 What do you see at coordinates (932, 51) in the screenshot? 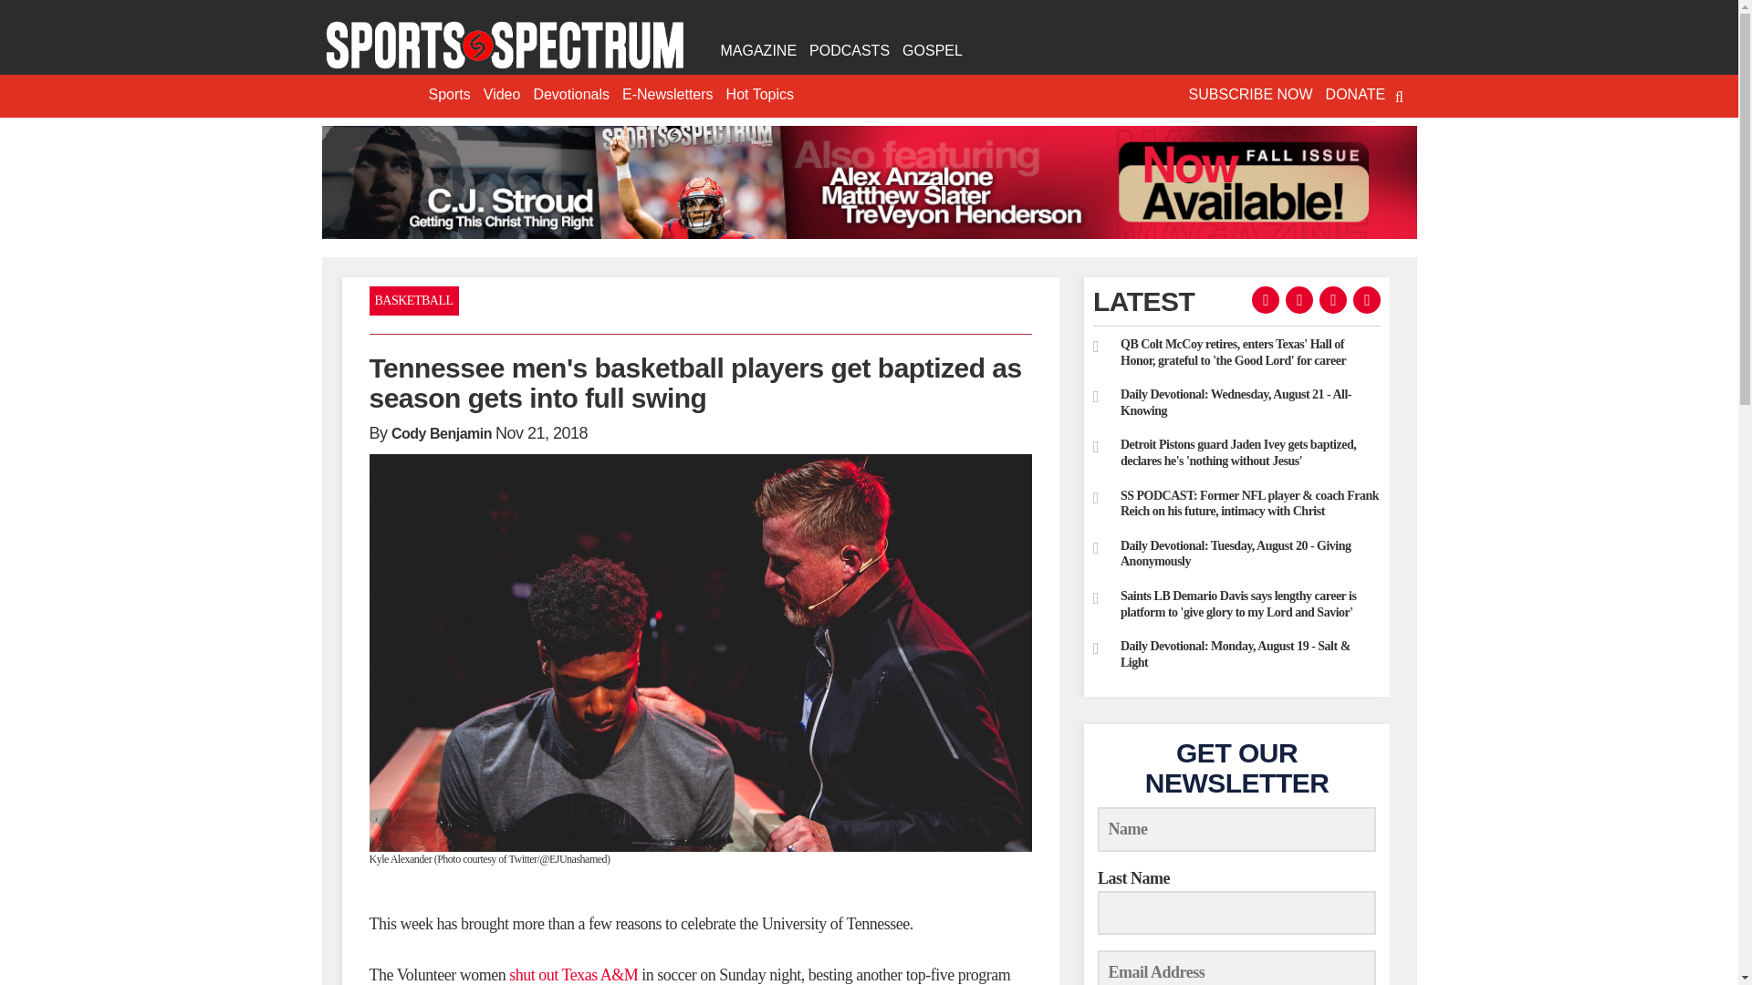
I see `GOSPEL` at bounding box center [932, 51].